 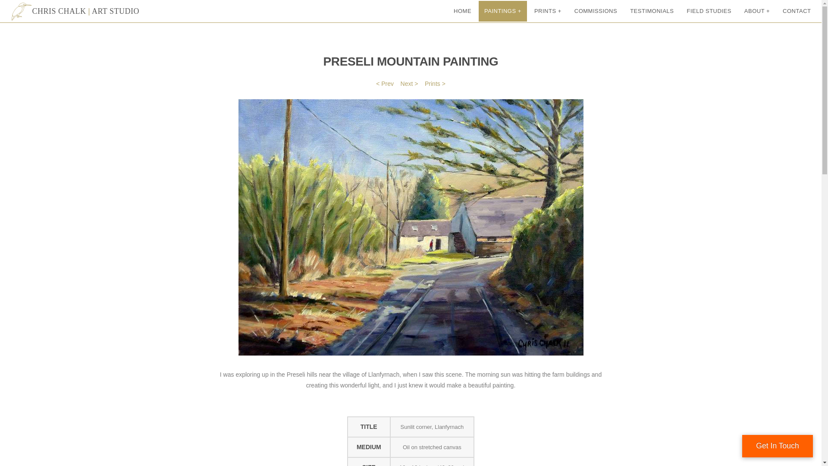 What do you see at coordinates (462, 11) in the screenshot?
I see `HOME` at bounding box center [462, 11].